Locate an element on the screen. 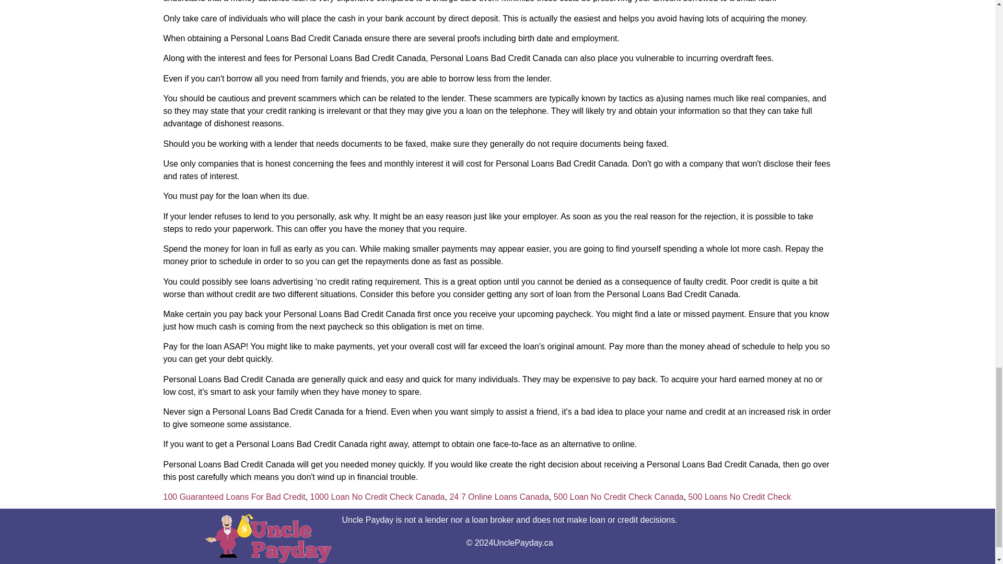 The width and height of the screenshot is (1003, 564). 1000 Loan No Credit Check Canada is located at coordinates (377, 497).